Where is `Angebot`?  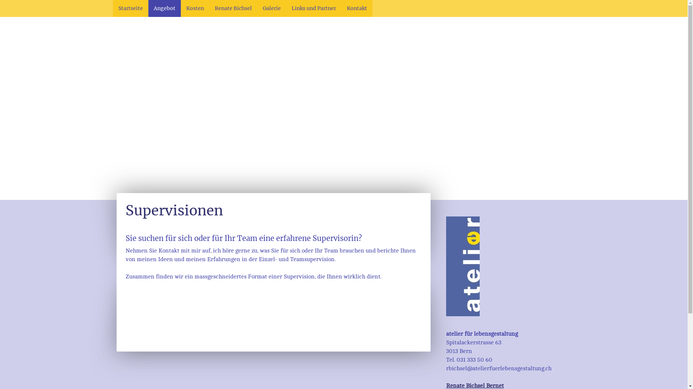 Angebot is located at coordinates (164, 9).